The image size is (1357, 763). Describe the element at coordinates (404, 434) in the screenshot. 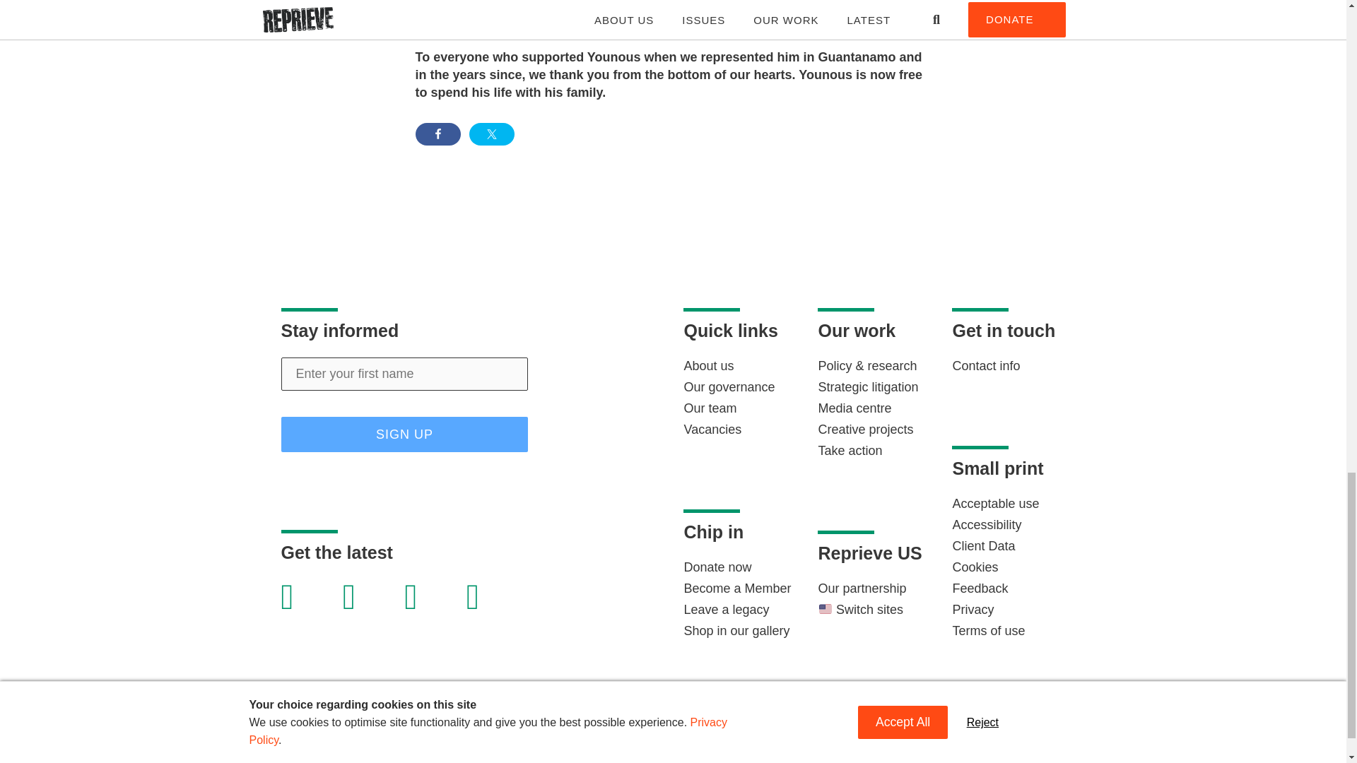

I see `Sign up` at that location.